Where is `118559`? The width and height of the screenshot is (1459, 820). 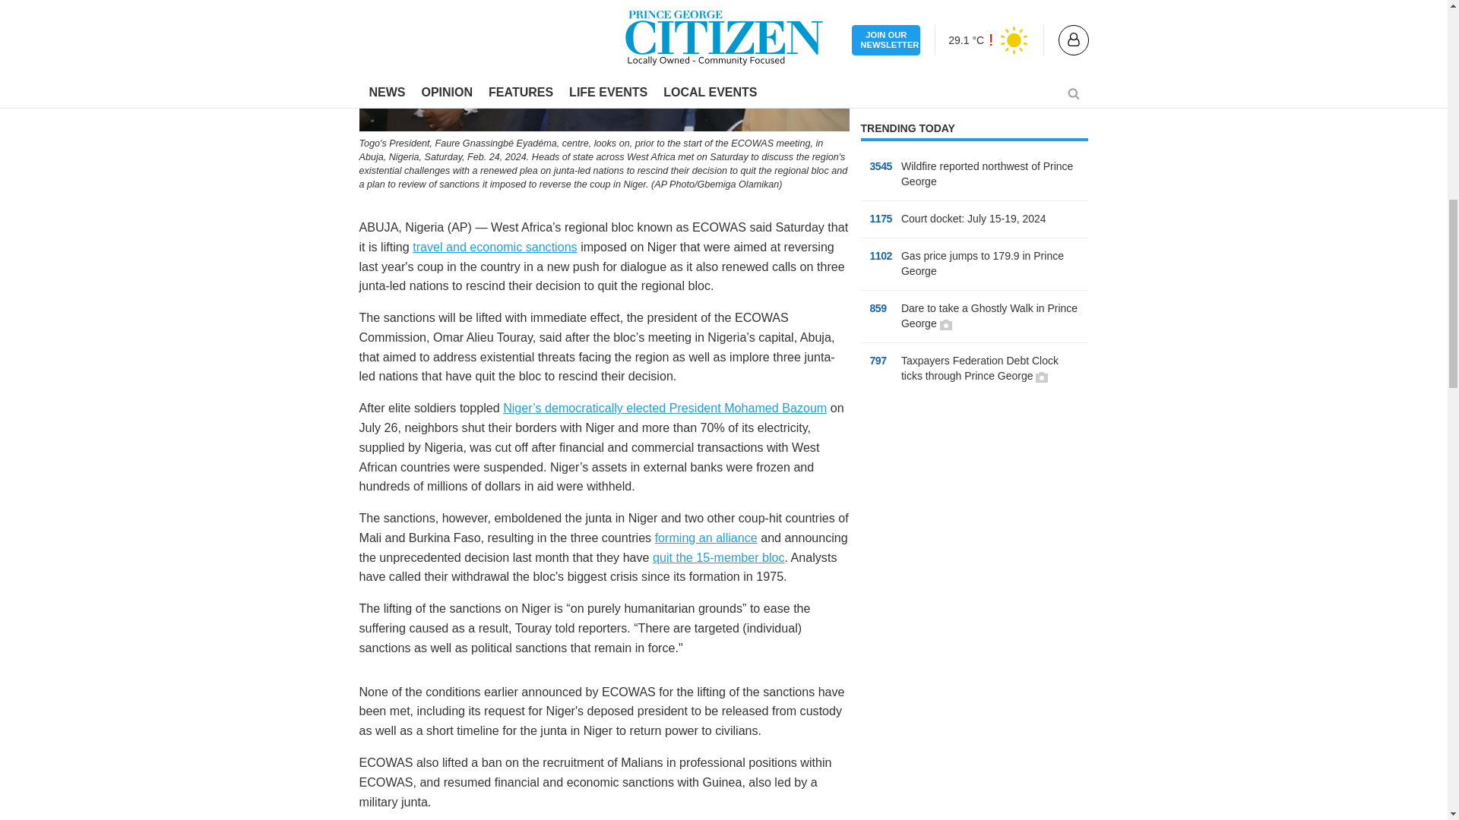 118559 is located at coordinates (880, 4).